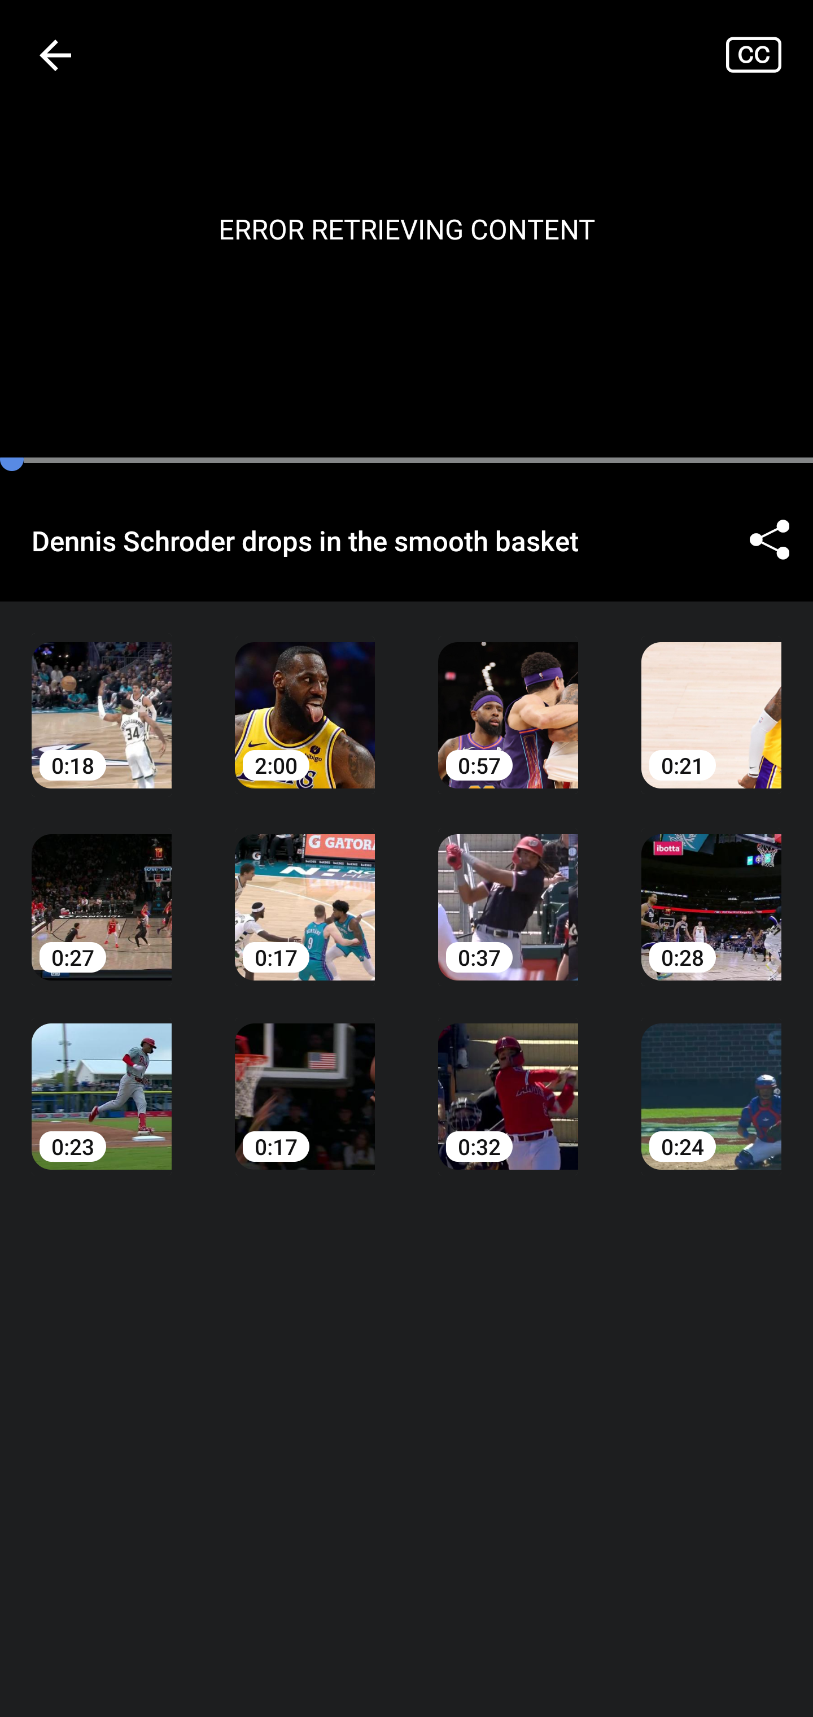 This screenshot has width=813, height=1717. What do you see at coordinates (508, 1080) in the screenshot?
I see `0:32` at bounding box center [508, 1080].